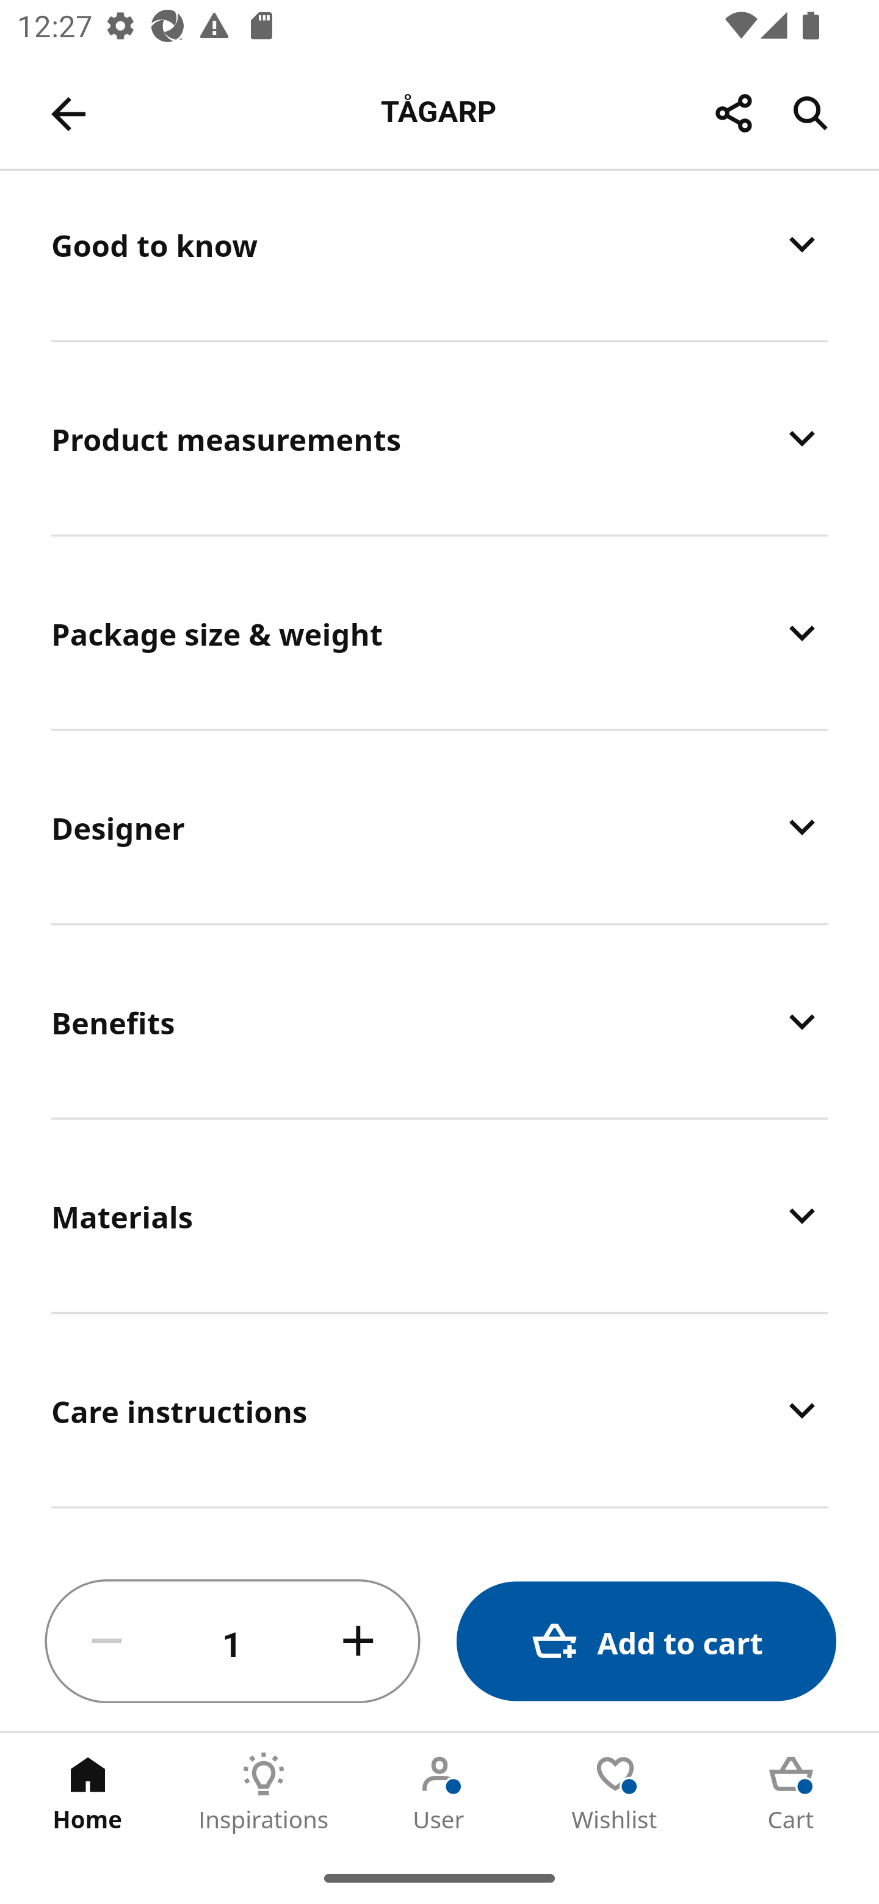 The height and width of the screenshot is (1904, 879). I want to click on Good to know, so click(440, 255).